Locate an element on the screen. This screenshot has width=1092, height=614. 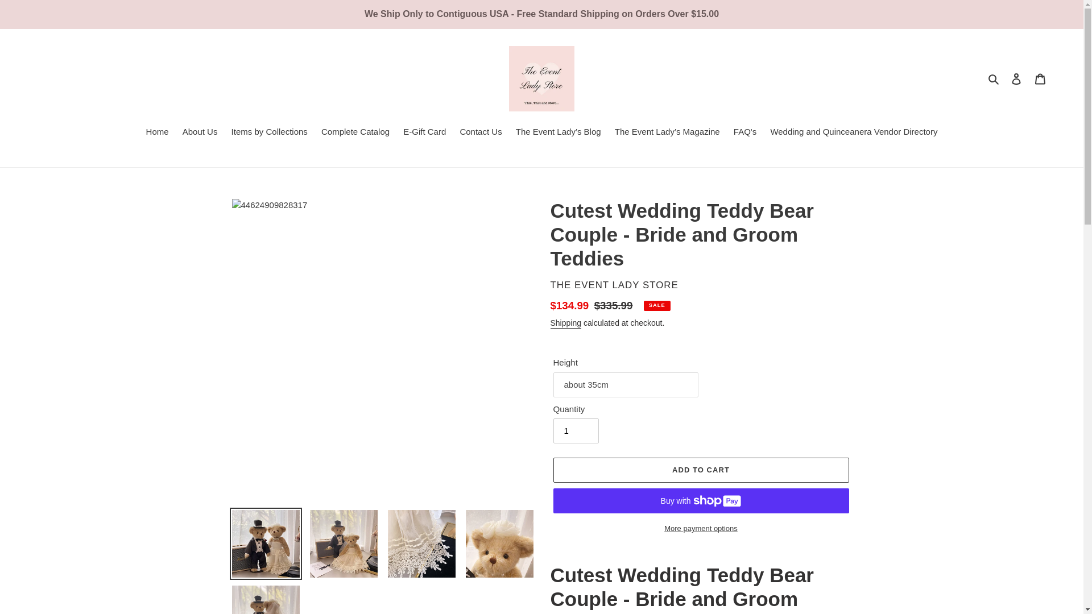
Complete Catalog is located at coordinates (355, 133).